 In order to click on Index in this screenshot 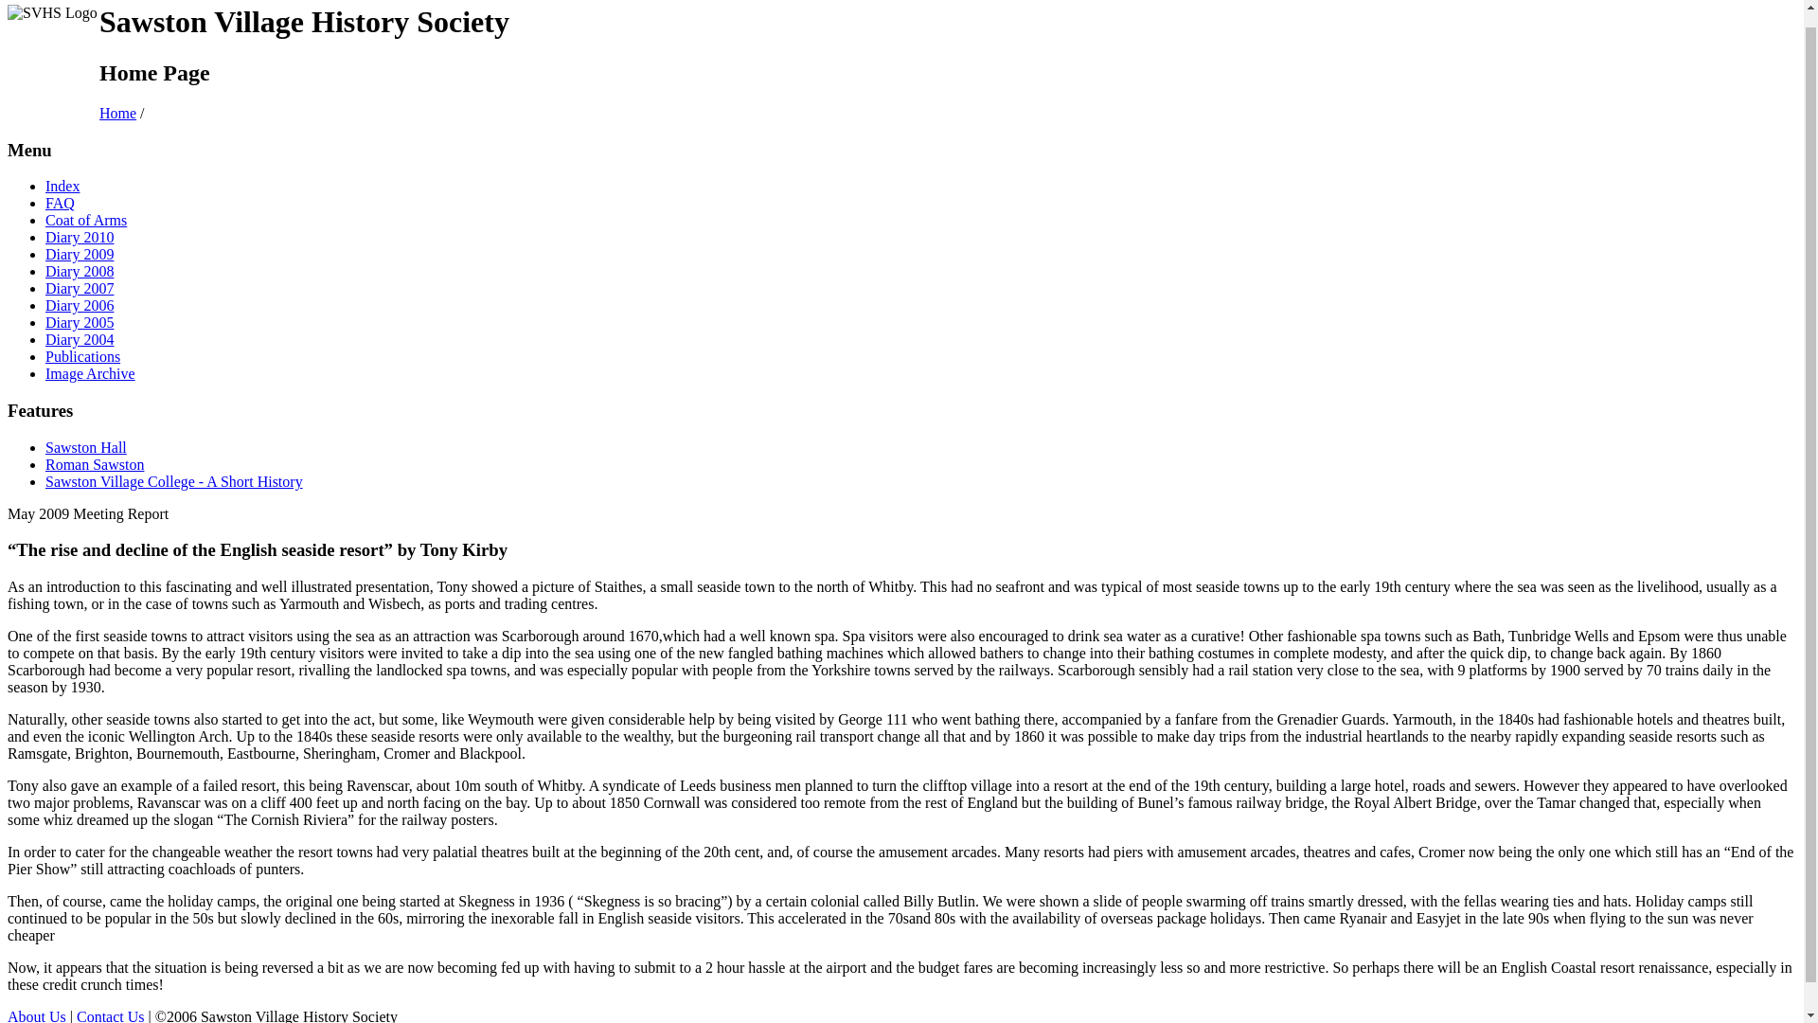, I will do `click(62, 186)`.